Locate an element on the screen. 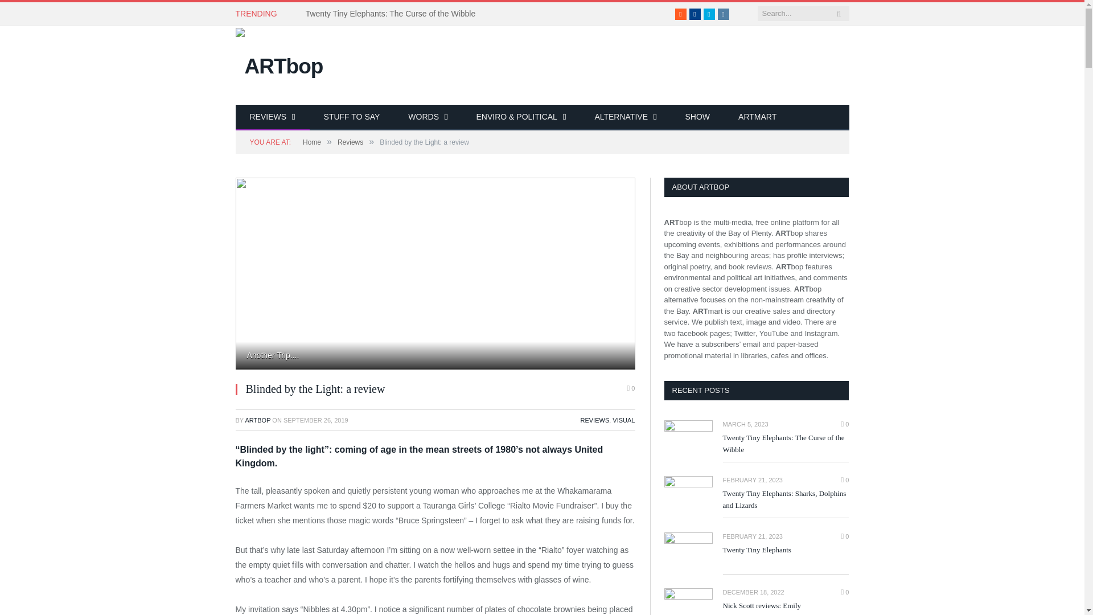 This screenshot has width=1093, height=615. STUFF TO SAY is located at coordinates (352, 117).